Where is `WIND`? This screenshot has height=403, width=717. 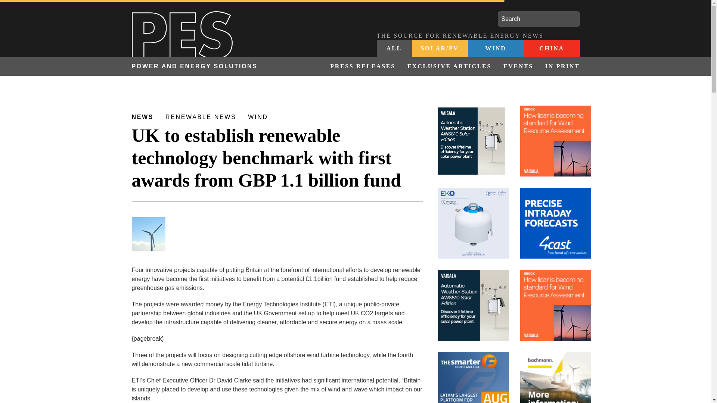
WIND is located at coordinates (495, 49).